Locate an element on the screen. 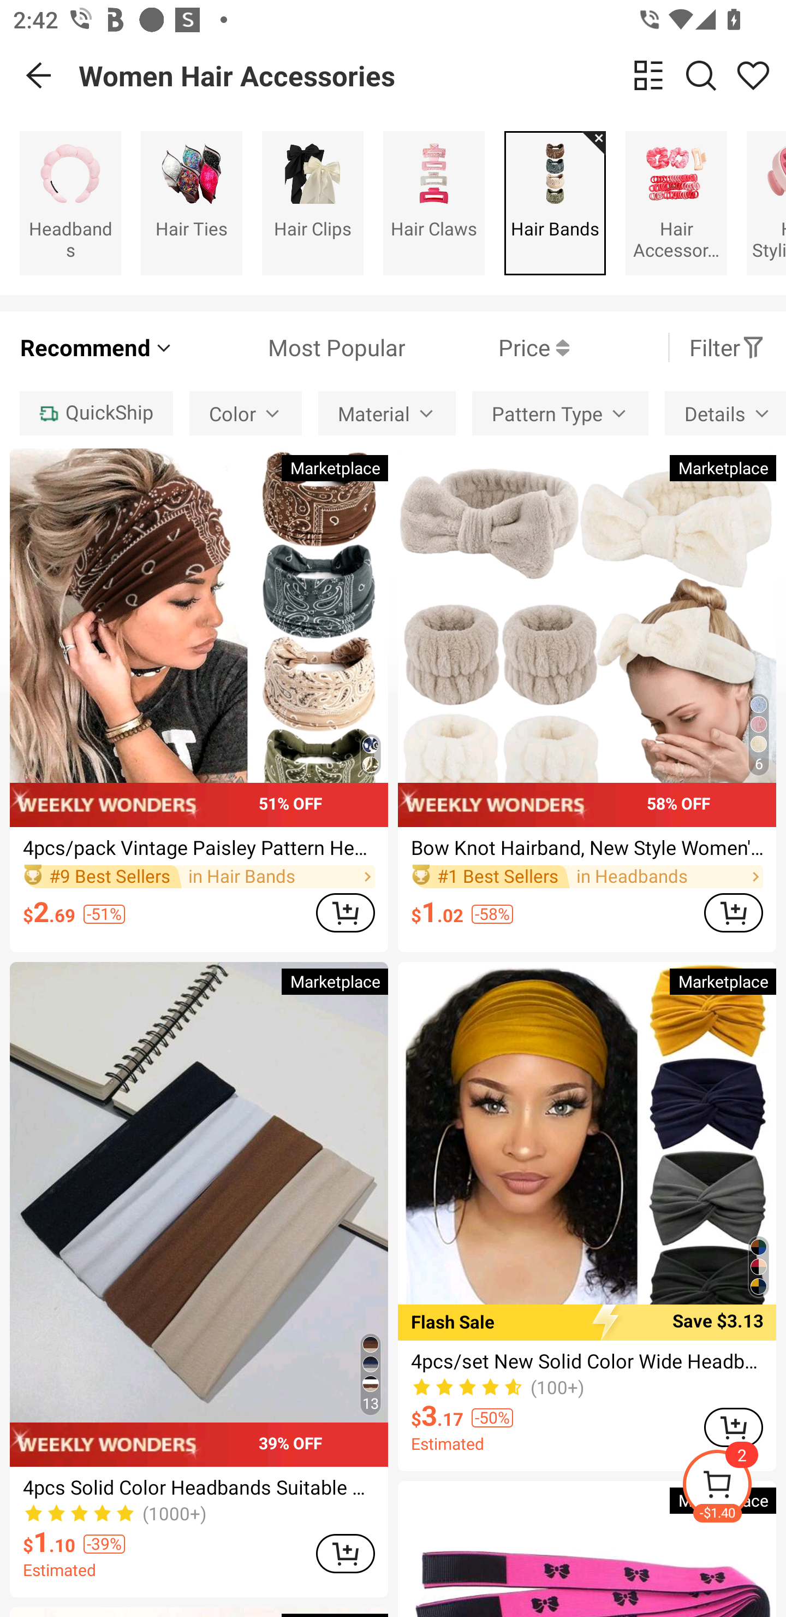  Hair Clips is located at coordinates (312, 203).